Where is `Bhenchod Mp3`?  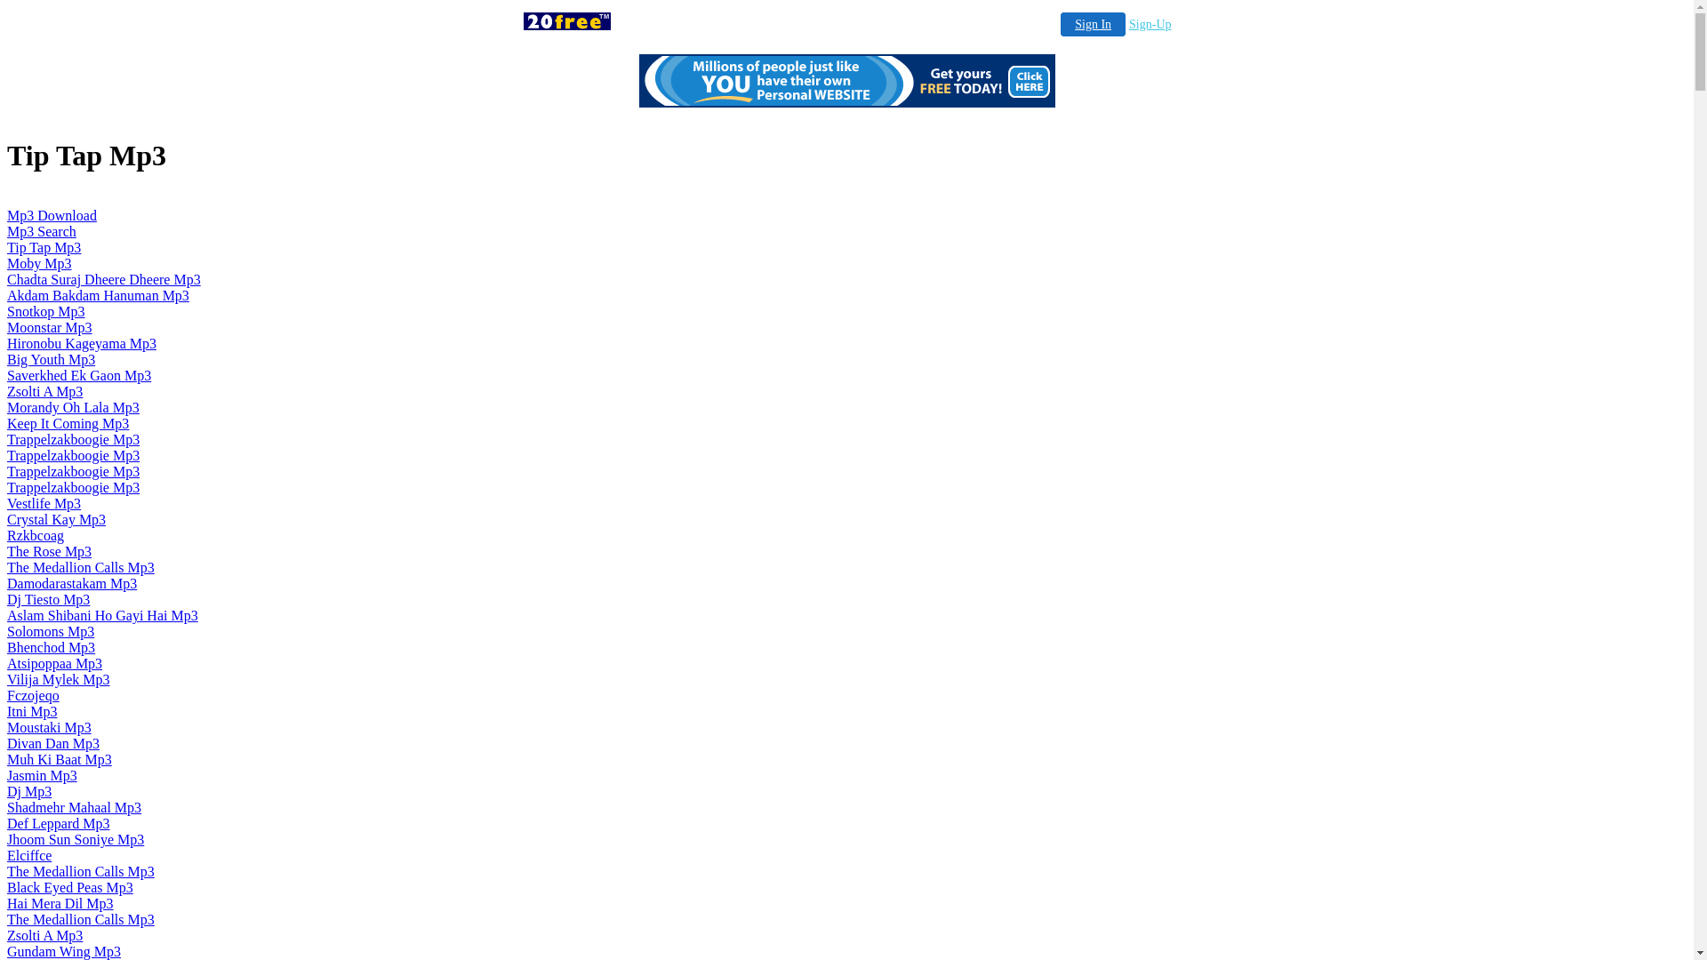 Bhenchod Mp3 is located at coordinates (52, 647).